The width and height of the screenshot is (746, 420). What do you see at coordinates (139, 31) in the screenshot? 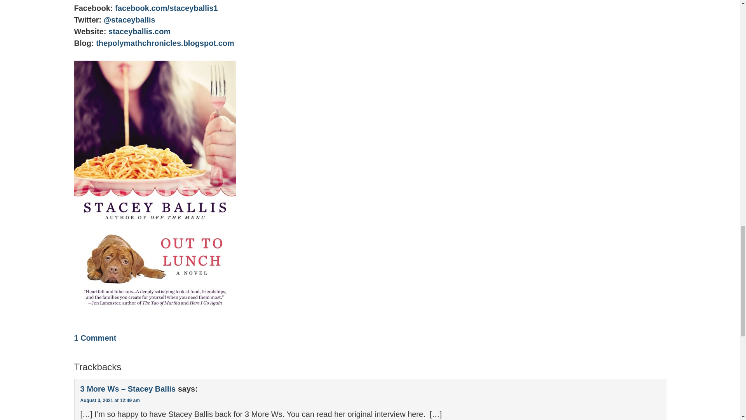
I see `staceyballis.com` at bounding box center [139, 31].